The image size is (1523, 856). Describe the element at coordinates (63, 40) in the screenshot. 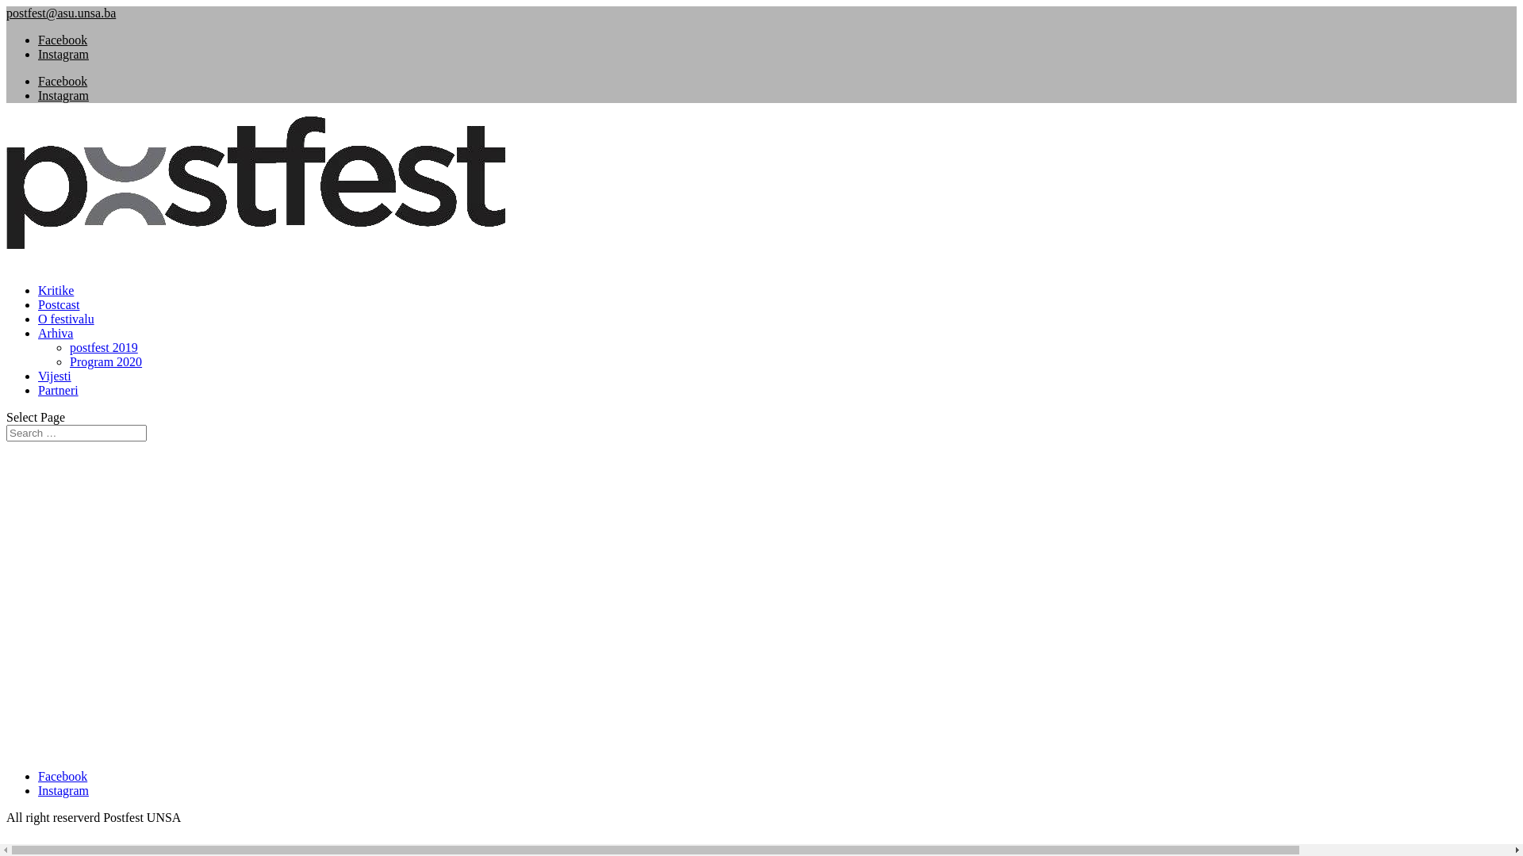

I see `Facebook` at that location.